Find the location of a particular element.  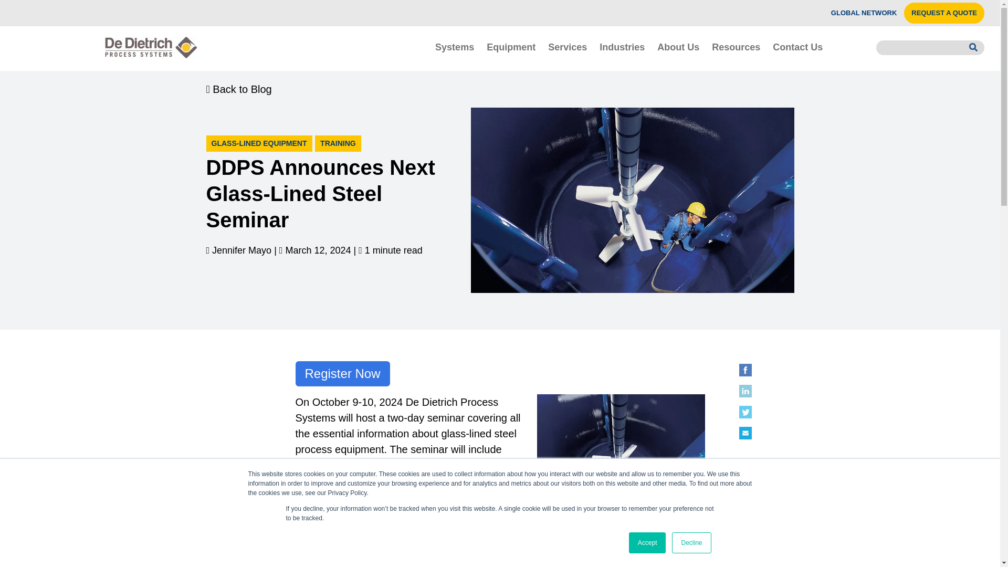

Decline is located at coordinates (691, 543).